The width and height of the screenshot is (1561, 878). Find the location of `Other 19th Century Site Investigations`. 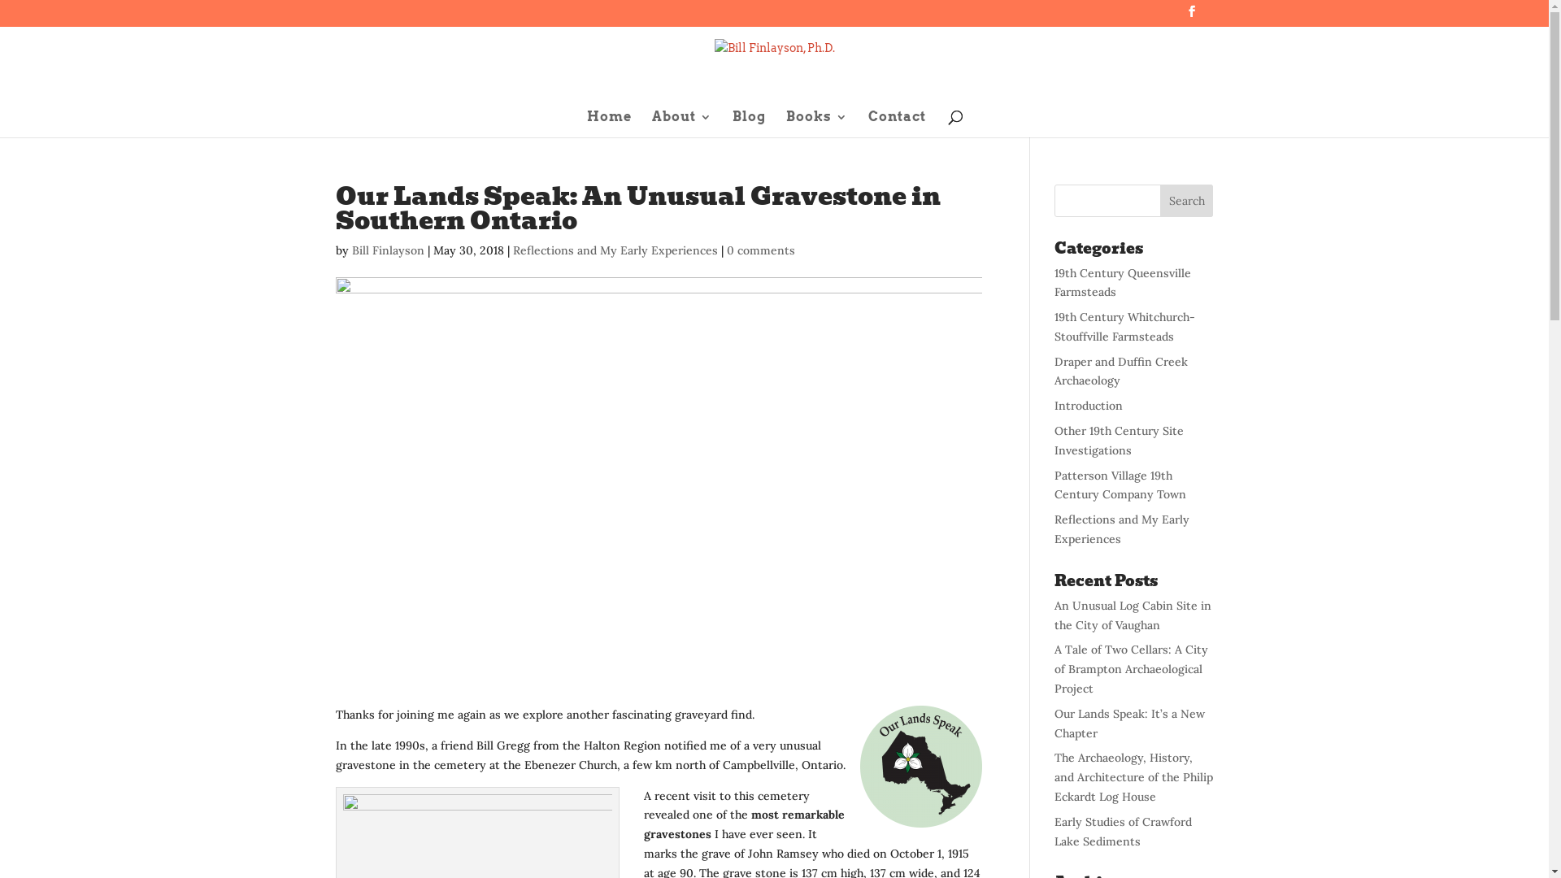

Other 19th Century Site Investigations is located at coordinates (1119, 441).